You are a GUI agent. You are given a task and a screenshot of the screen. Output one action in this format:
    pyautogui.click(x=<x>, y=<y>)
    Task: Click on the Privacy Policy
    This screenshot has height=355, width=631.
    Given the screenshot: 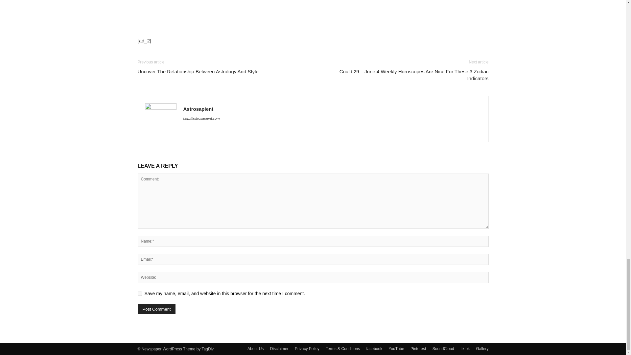 What is the action you would take?
    pyautogui.click(x=307, y=348)
    